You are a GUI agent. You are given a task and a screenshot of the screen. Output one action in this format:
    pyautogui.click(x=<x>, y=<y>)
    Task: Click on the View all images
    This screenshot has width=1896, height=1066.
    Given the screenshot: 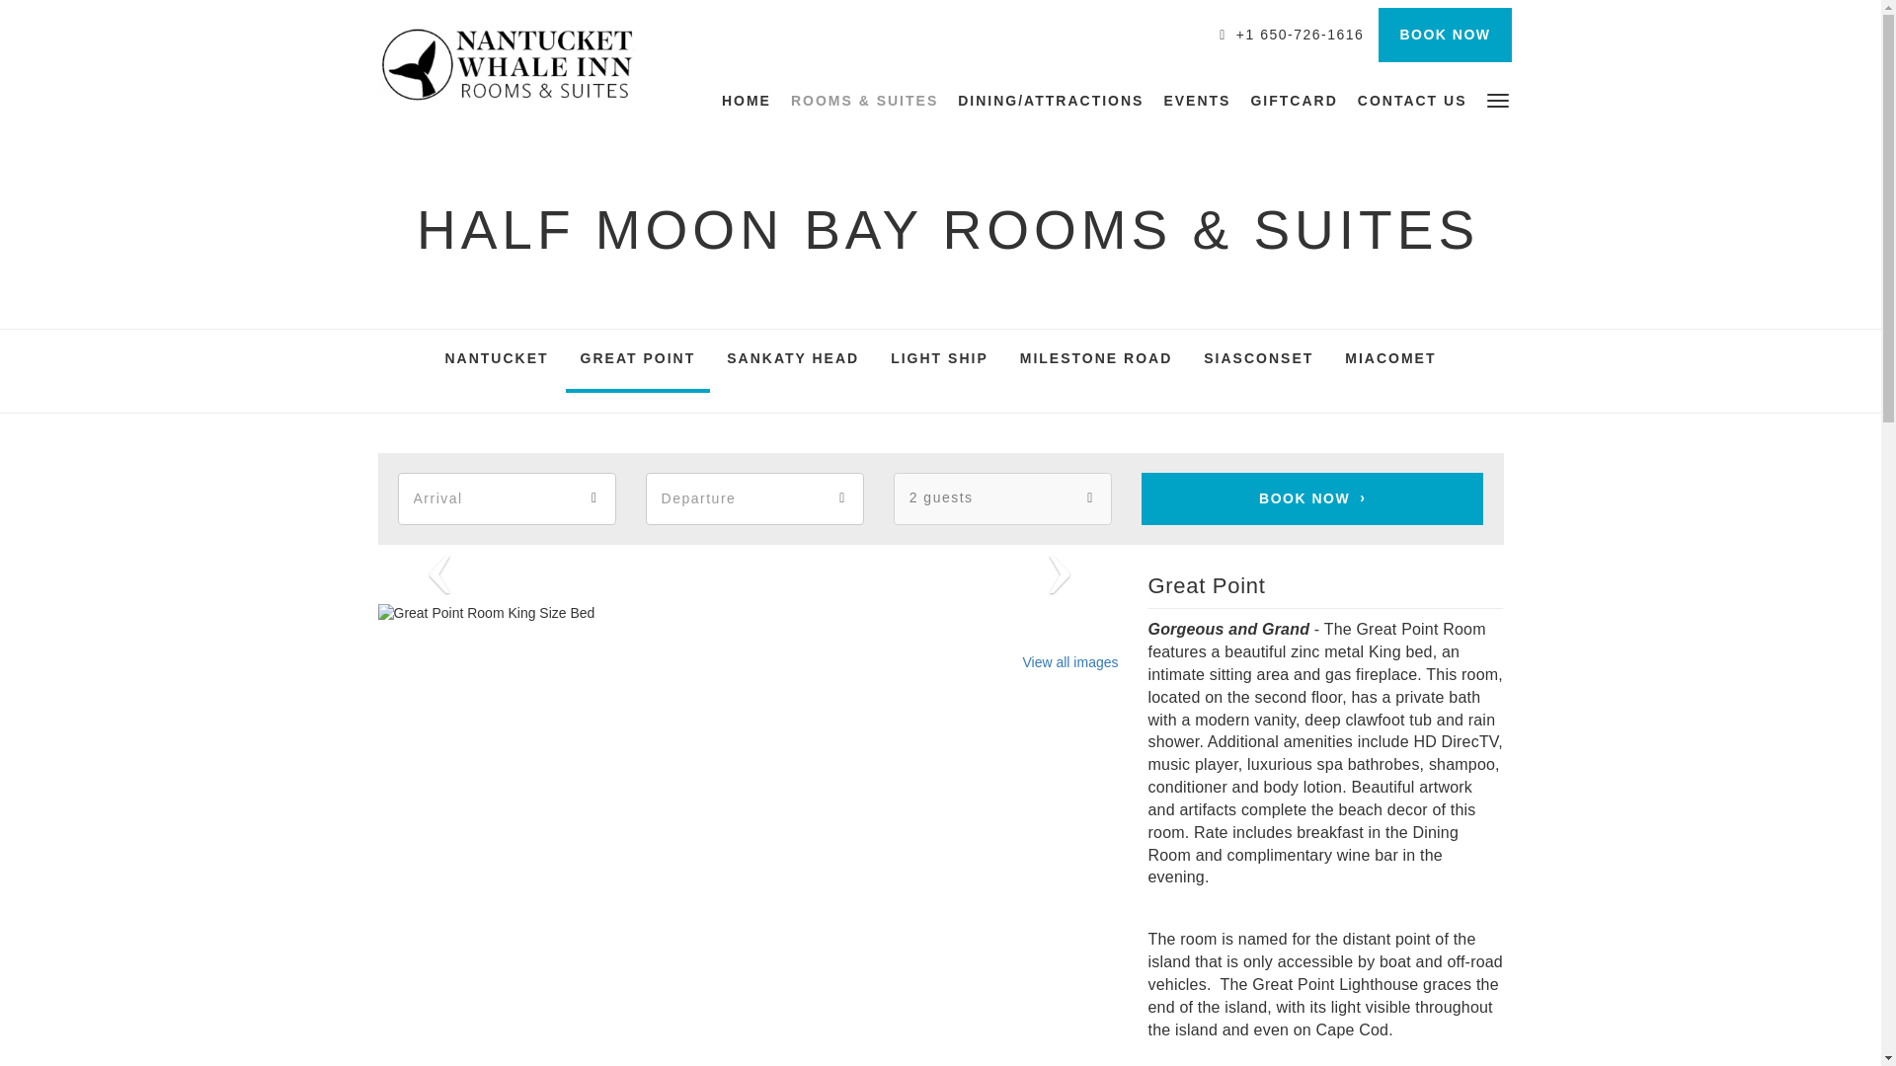 What is the action you would take?
    pyautogui.click(x=1069, y=662)
    